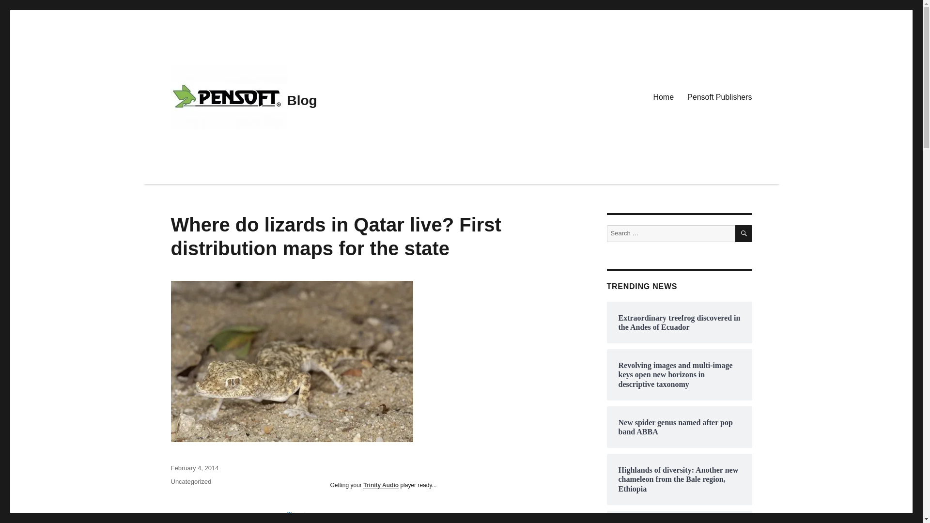 The width and height of the screenshot is (930, 523). Describe the element at coordinates (720, 97) in the screenshot. I see `Pensoft Publishers` at that location.